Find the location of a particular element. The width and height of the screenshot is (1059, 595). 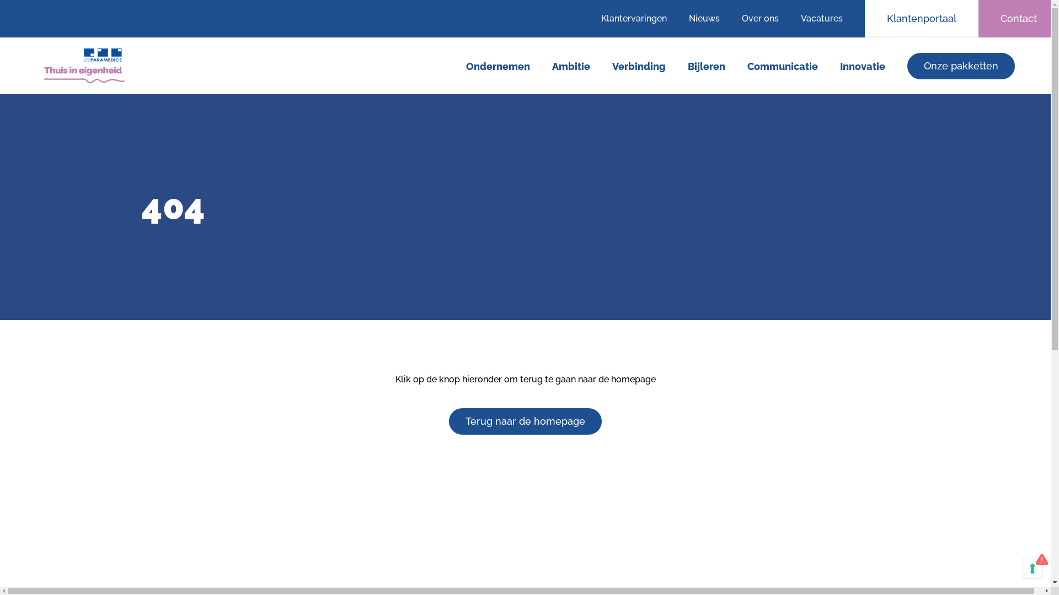

Klantervaringen is located at coordinates (640, 19).